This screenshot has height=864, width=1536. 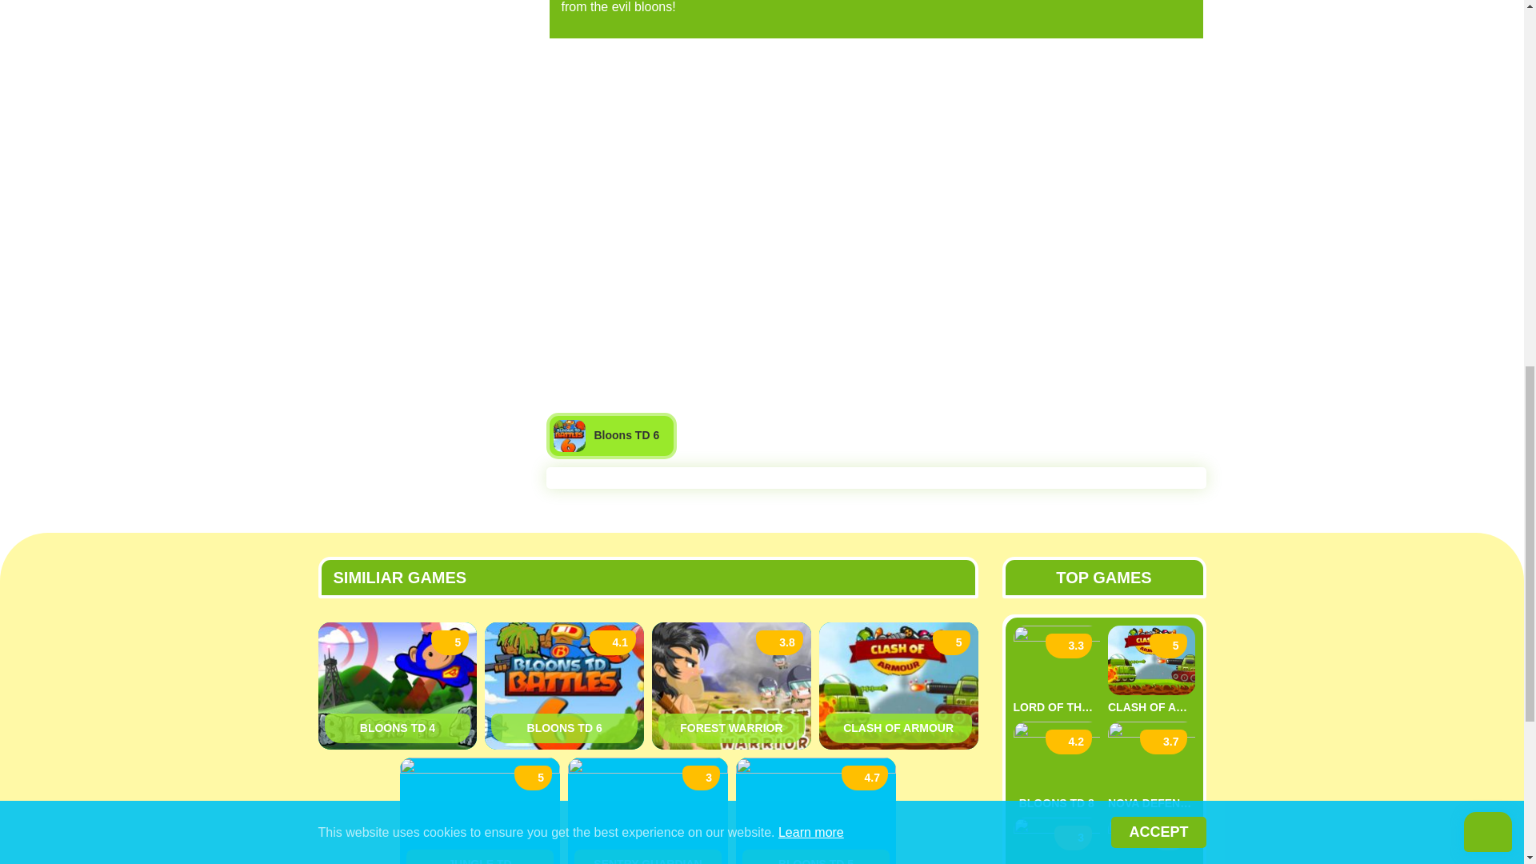 What do you see at coordinates (815, 856) in the screenshot?
I see `BLOONS TD 5` at bounding box center [815, 856].